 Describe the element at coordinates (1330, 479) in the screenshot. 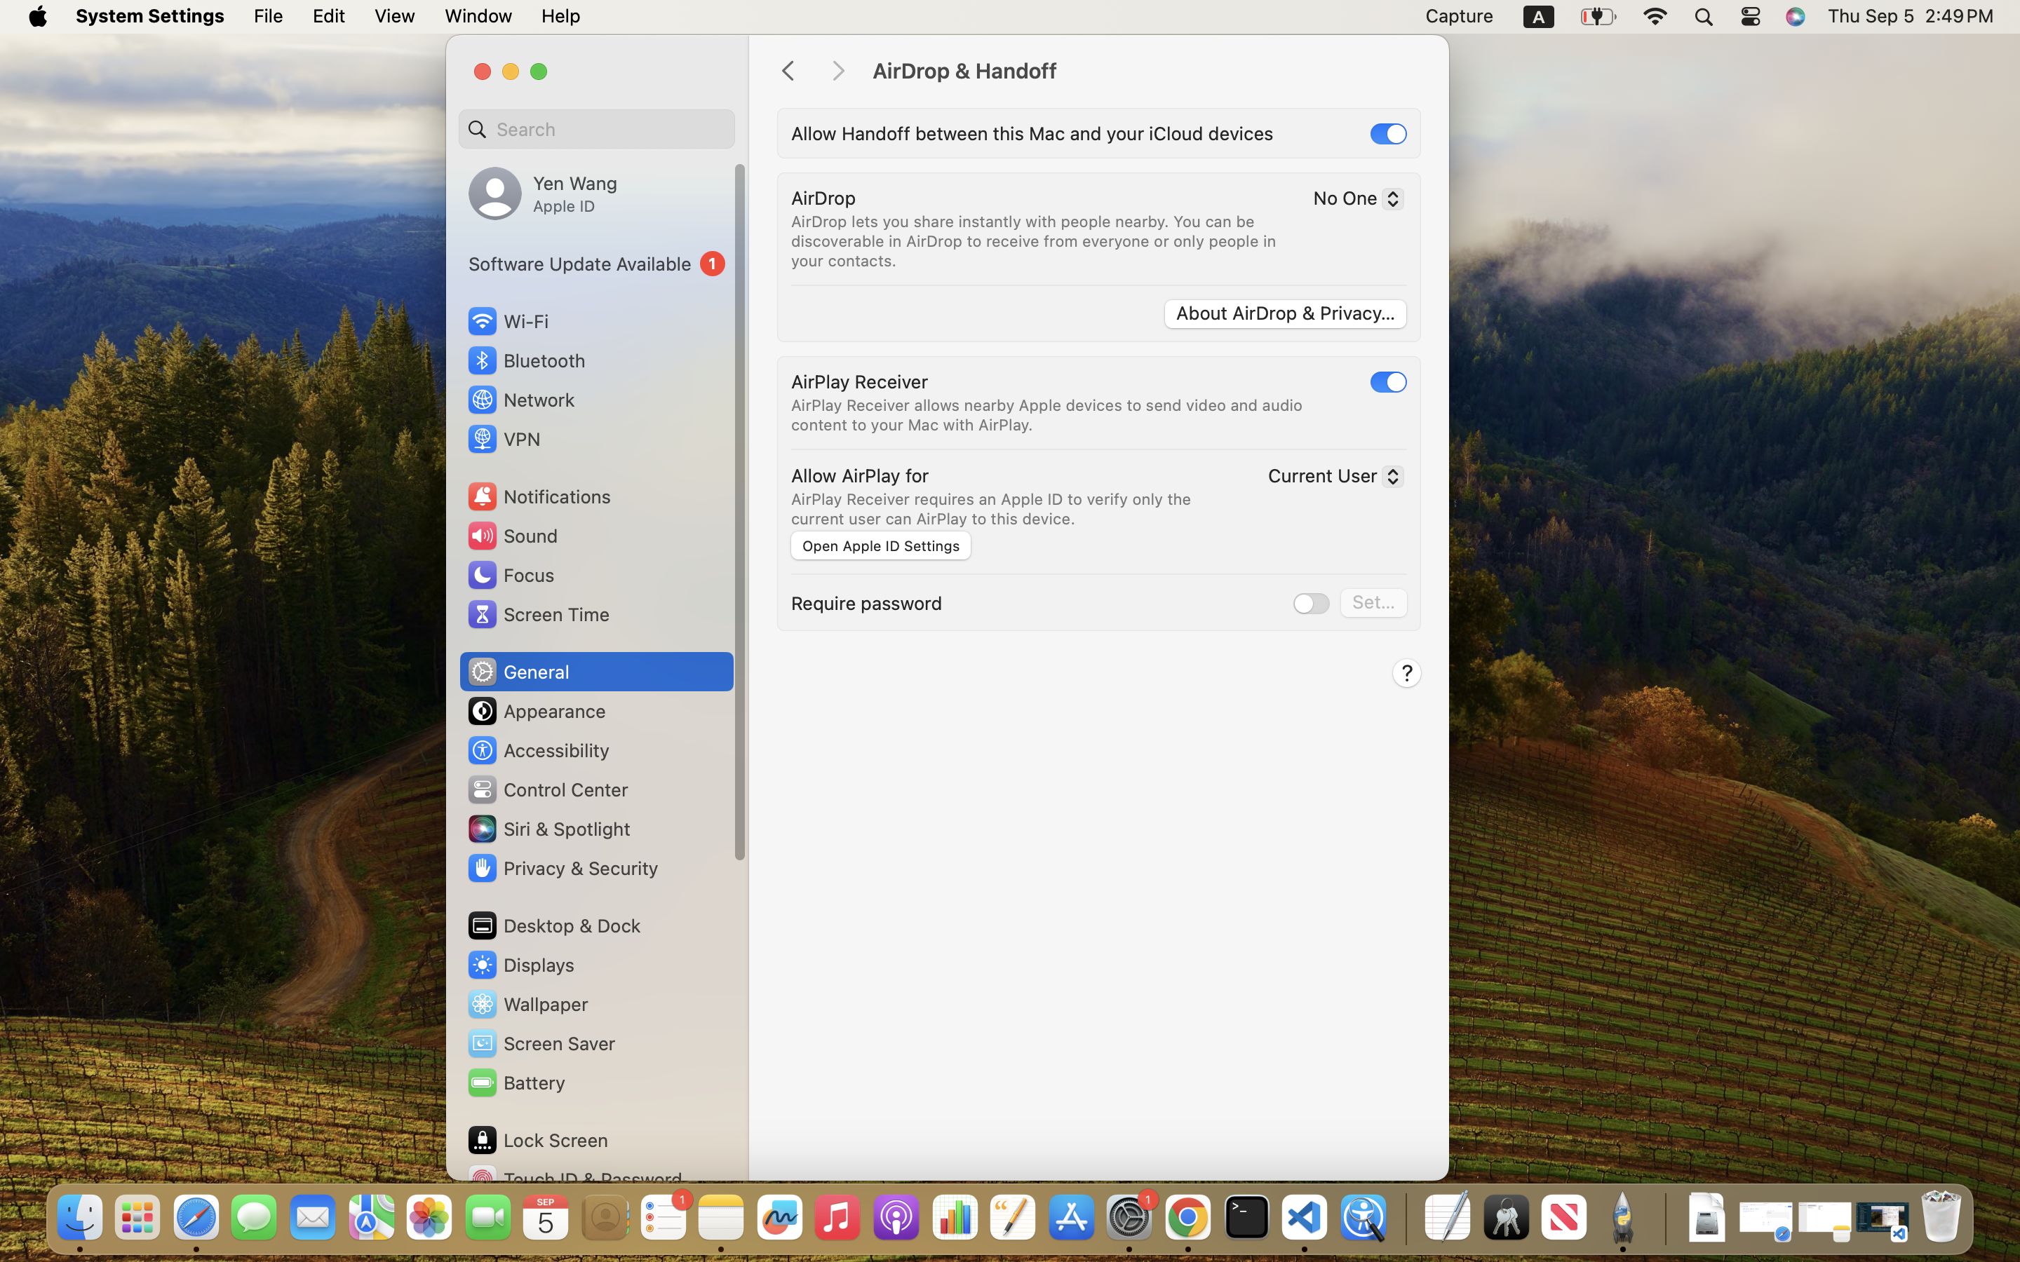

I see `Current User` at that location.